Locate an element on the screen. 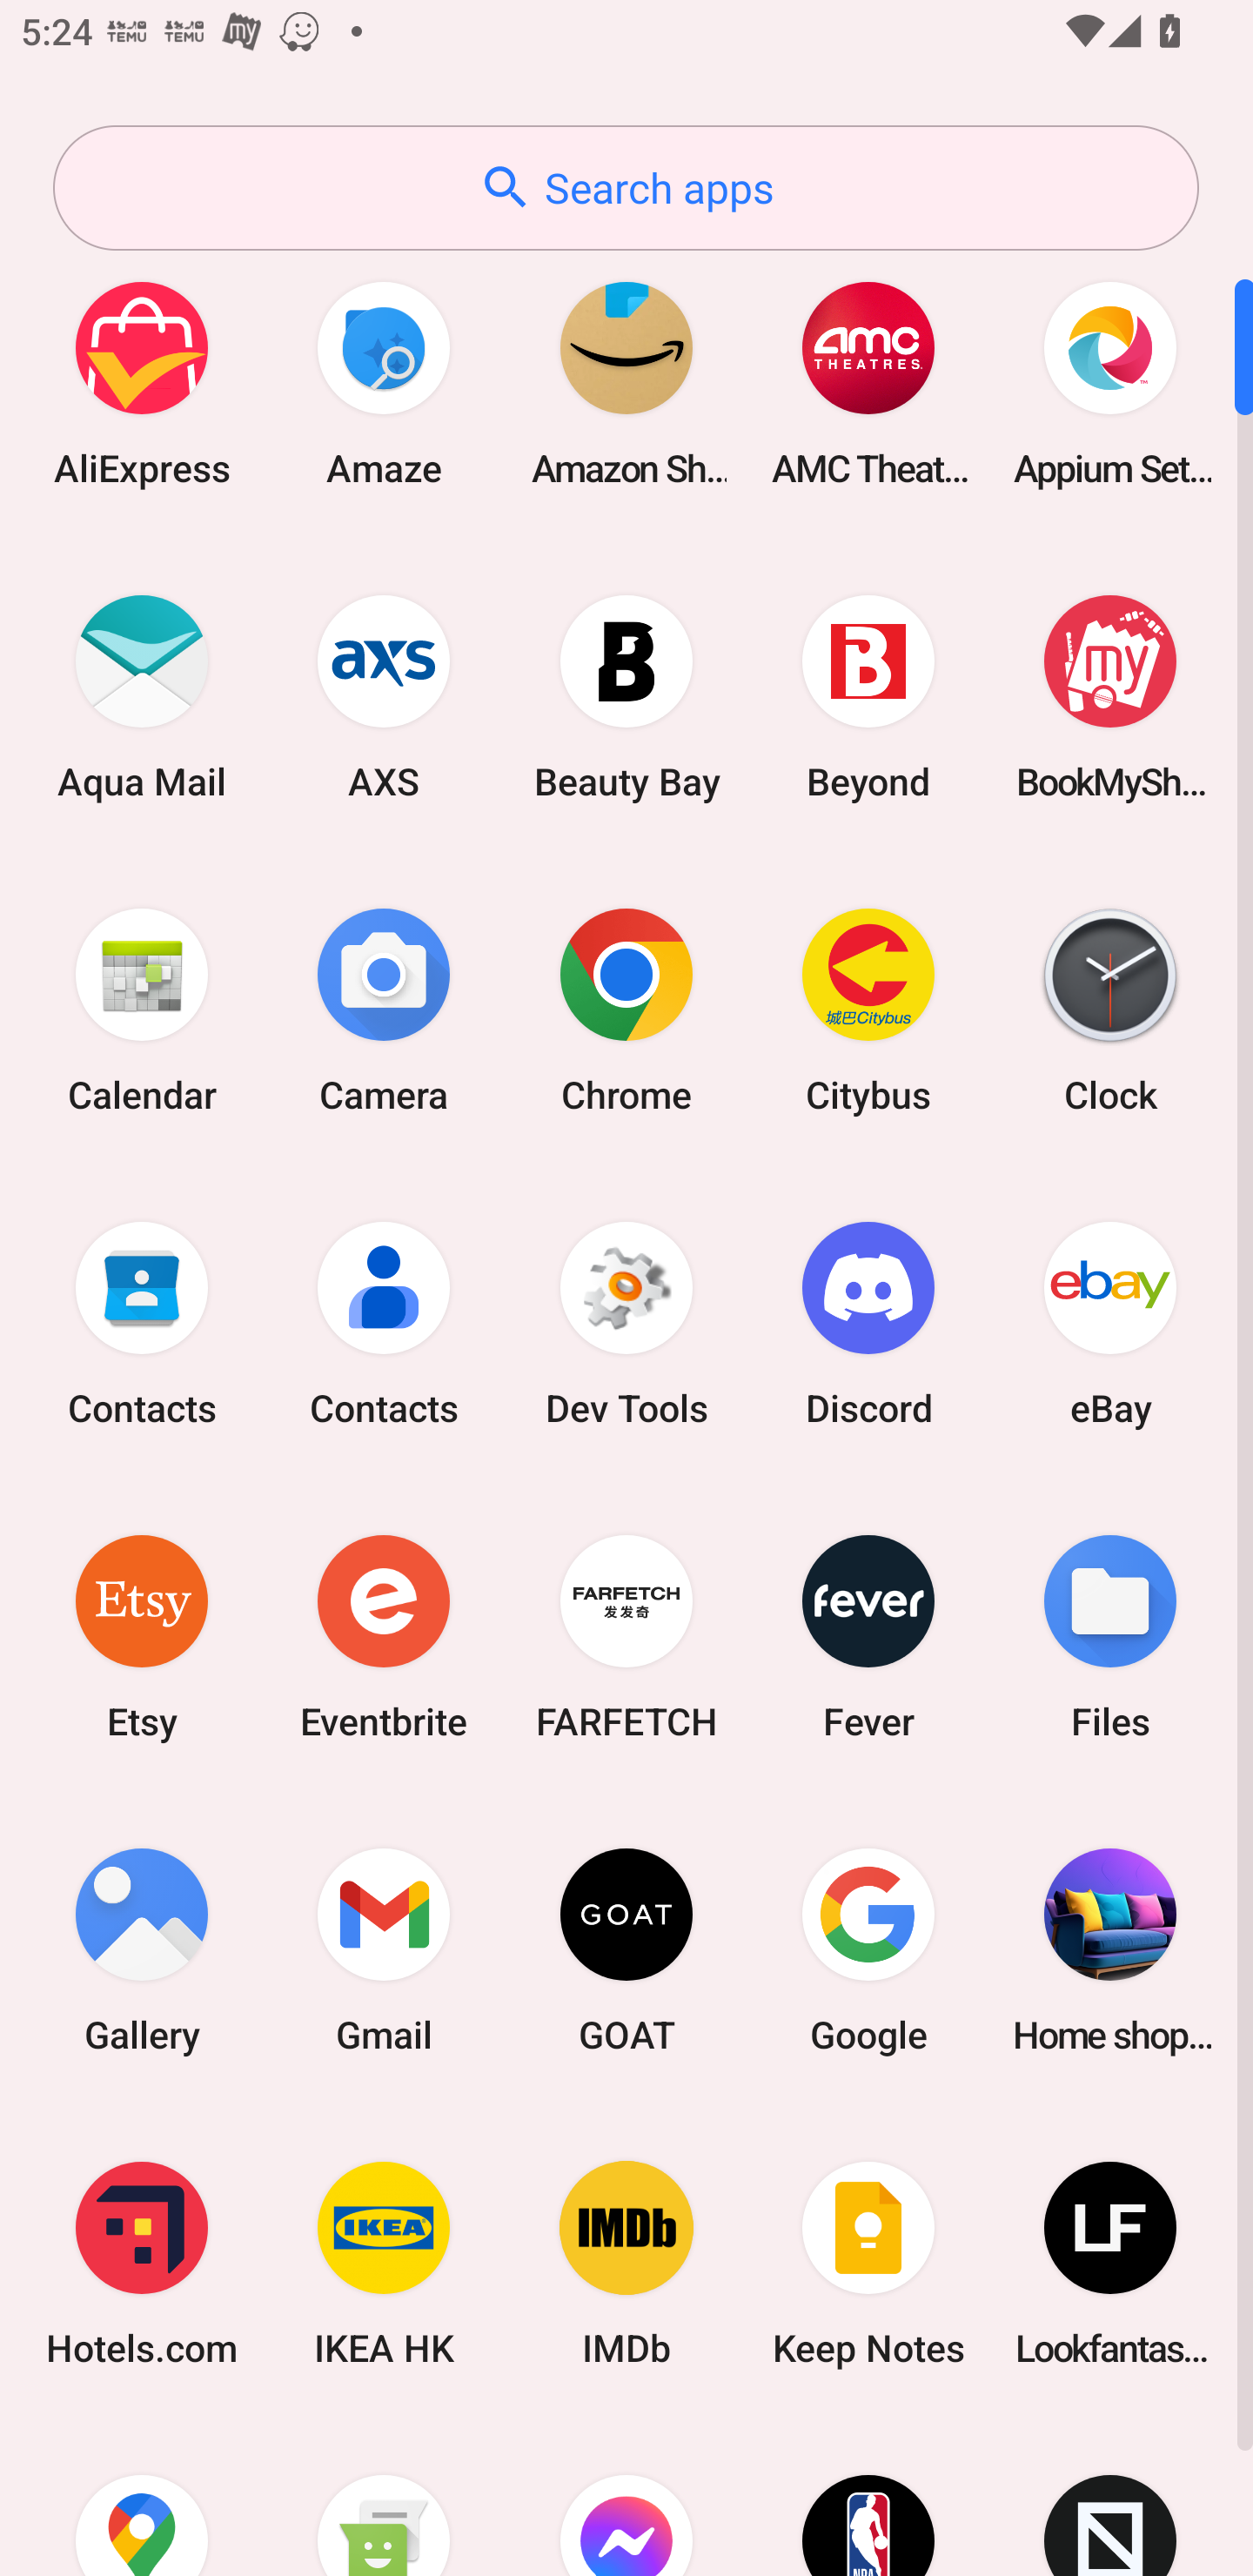 This screenshot has width=1253, height=2576. Messaging is located at coordinates (384, 2499).